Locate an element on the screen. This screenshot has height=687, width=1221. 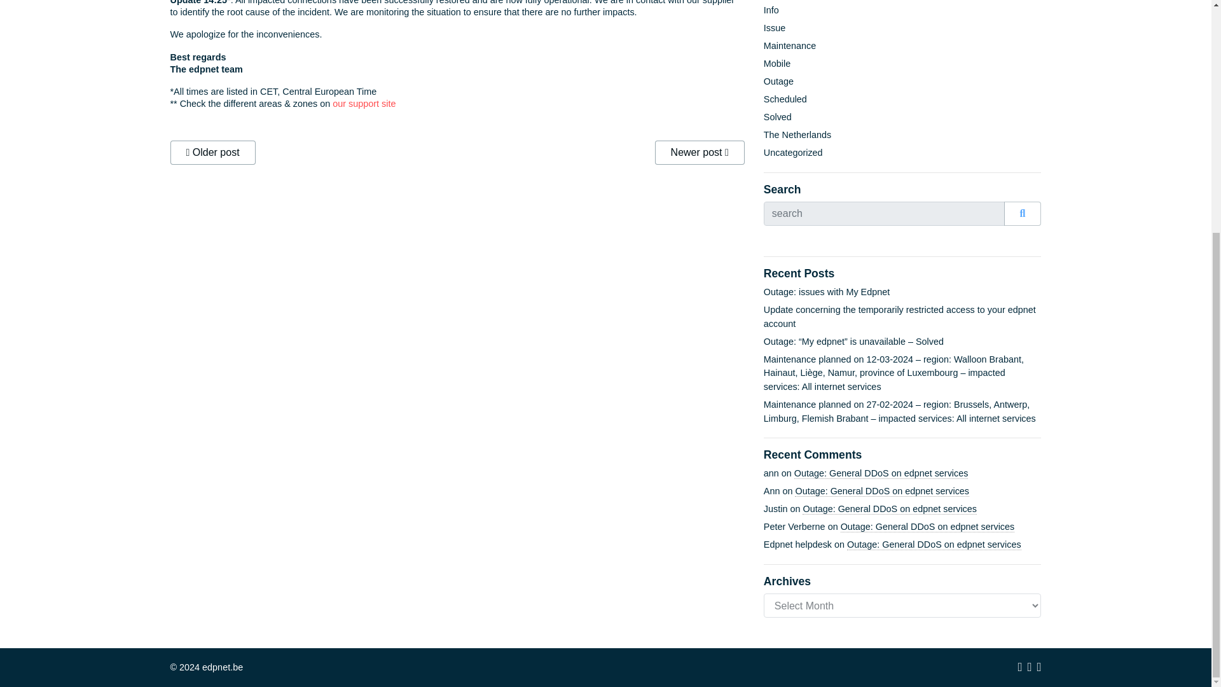
Newer post is located at coordinates (700, 153).